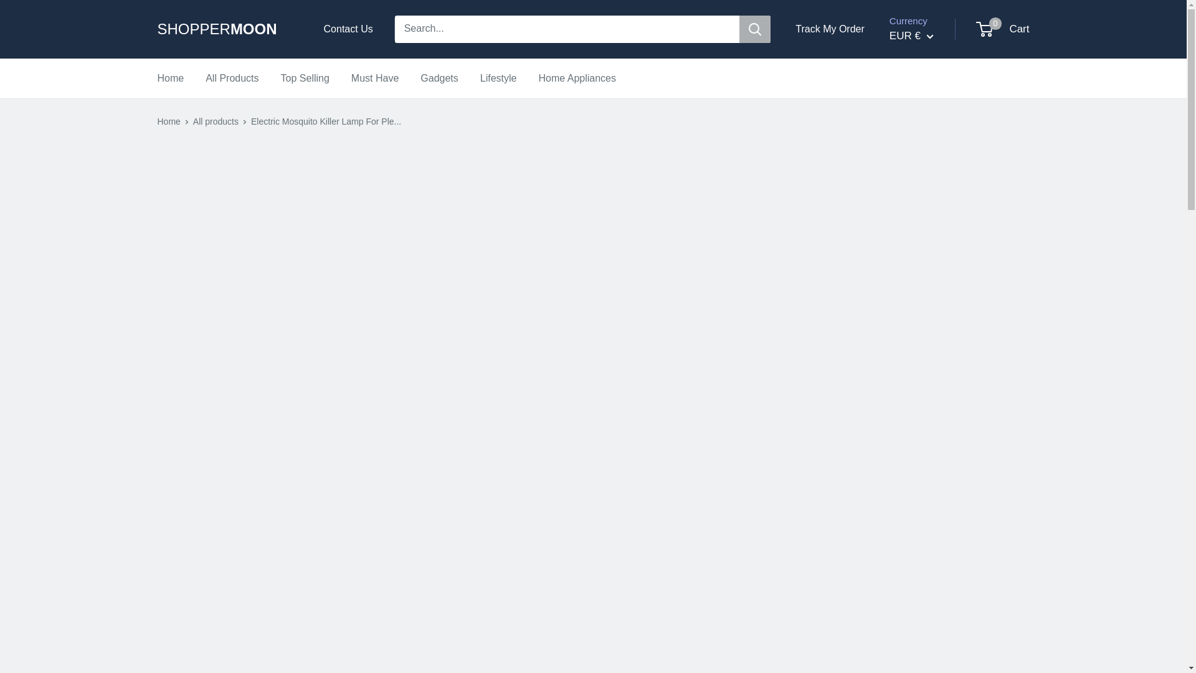 This screenshot has width=1196, height=673. Describe the element at coordinates (929, 414) in the screenshot. I see `SEK` at that location.